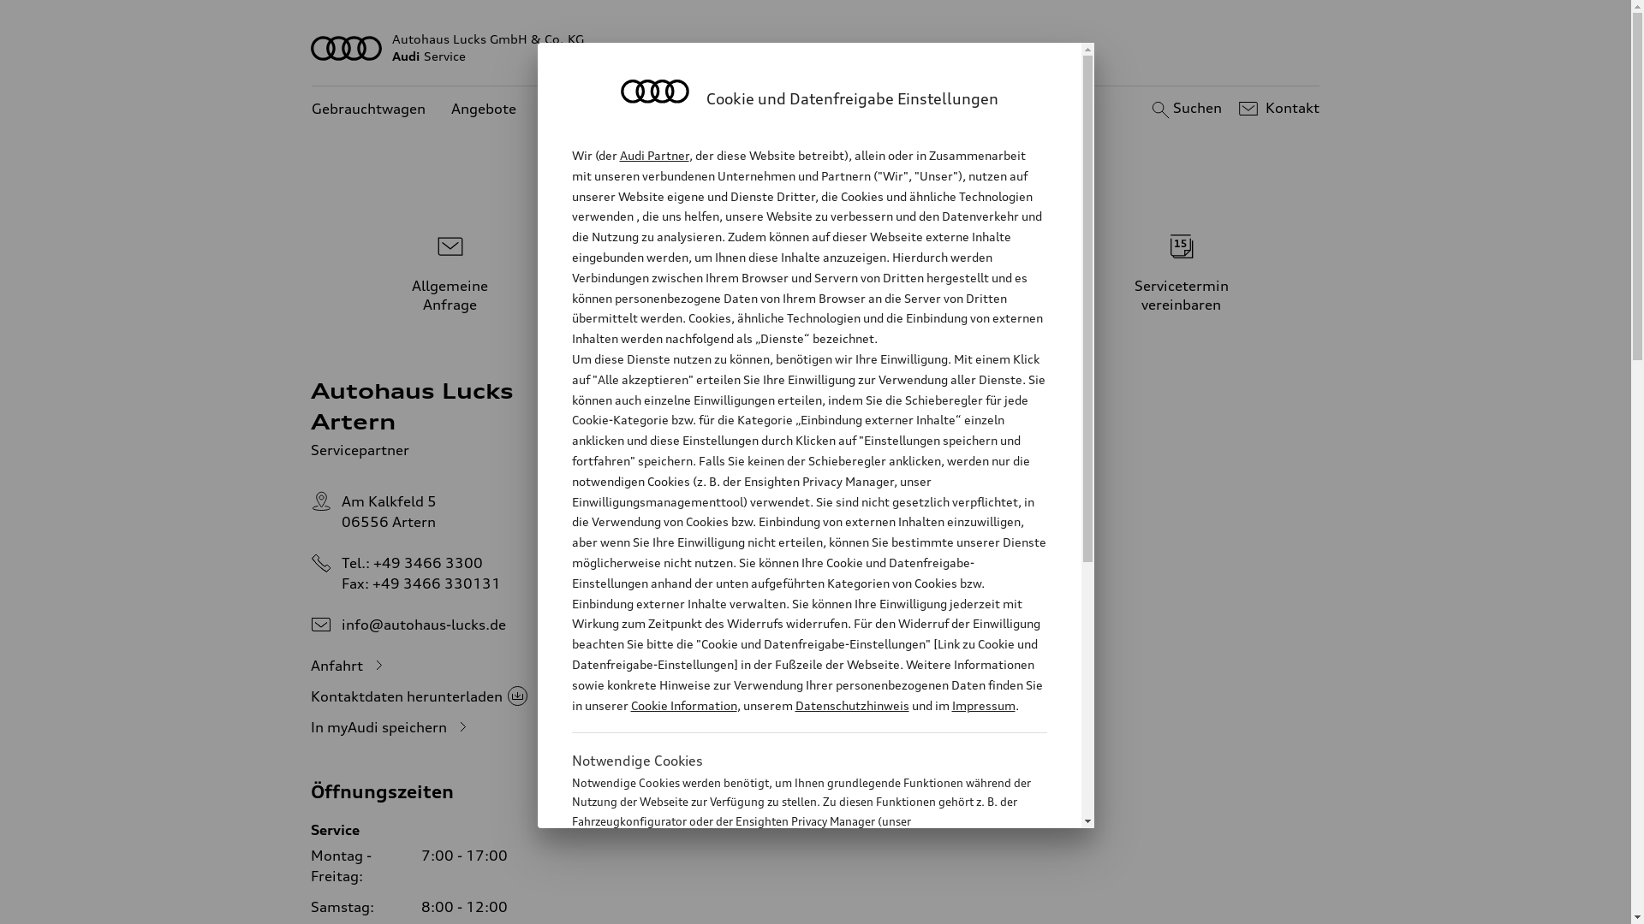 Image resolution: width=1644 pixels, height=924 pixels. Describe the element at coordinates (851, 705) in the screenshot. I see `Datenschutzhinweis` at that location.